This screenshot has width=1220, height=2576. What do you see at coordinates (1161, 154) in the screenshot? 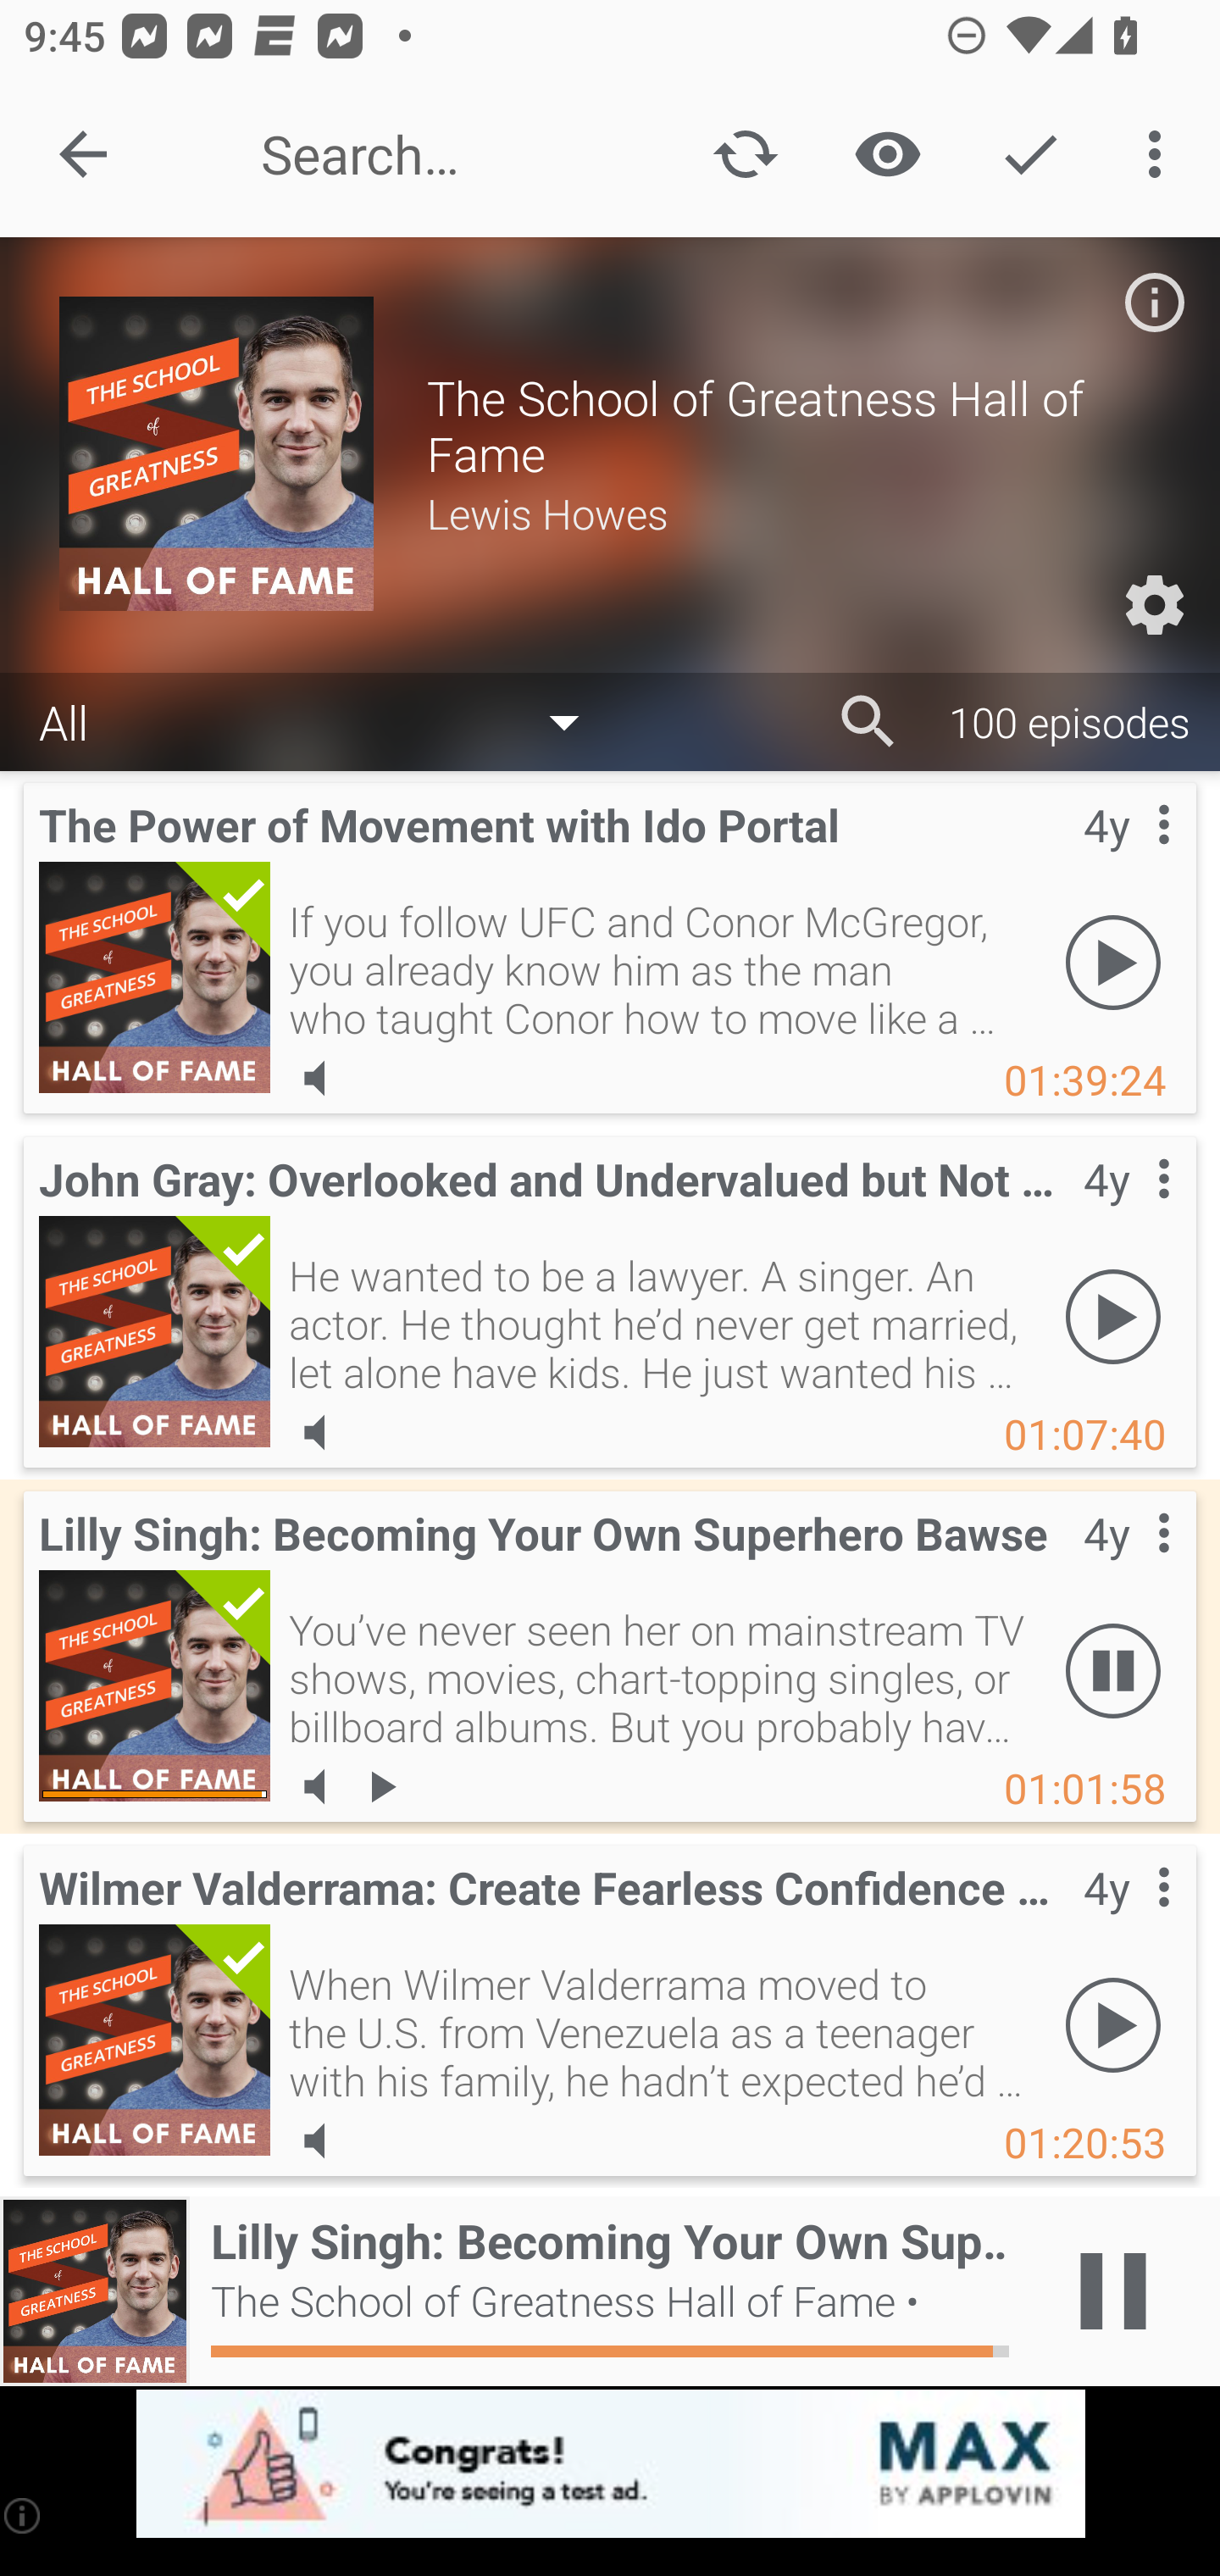
I see `More options` at bounding box center [1161, 154].